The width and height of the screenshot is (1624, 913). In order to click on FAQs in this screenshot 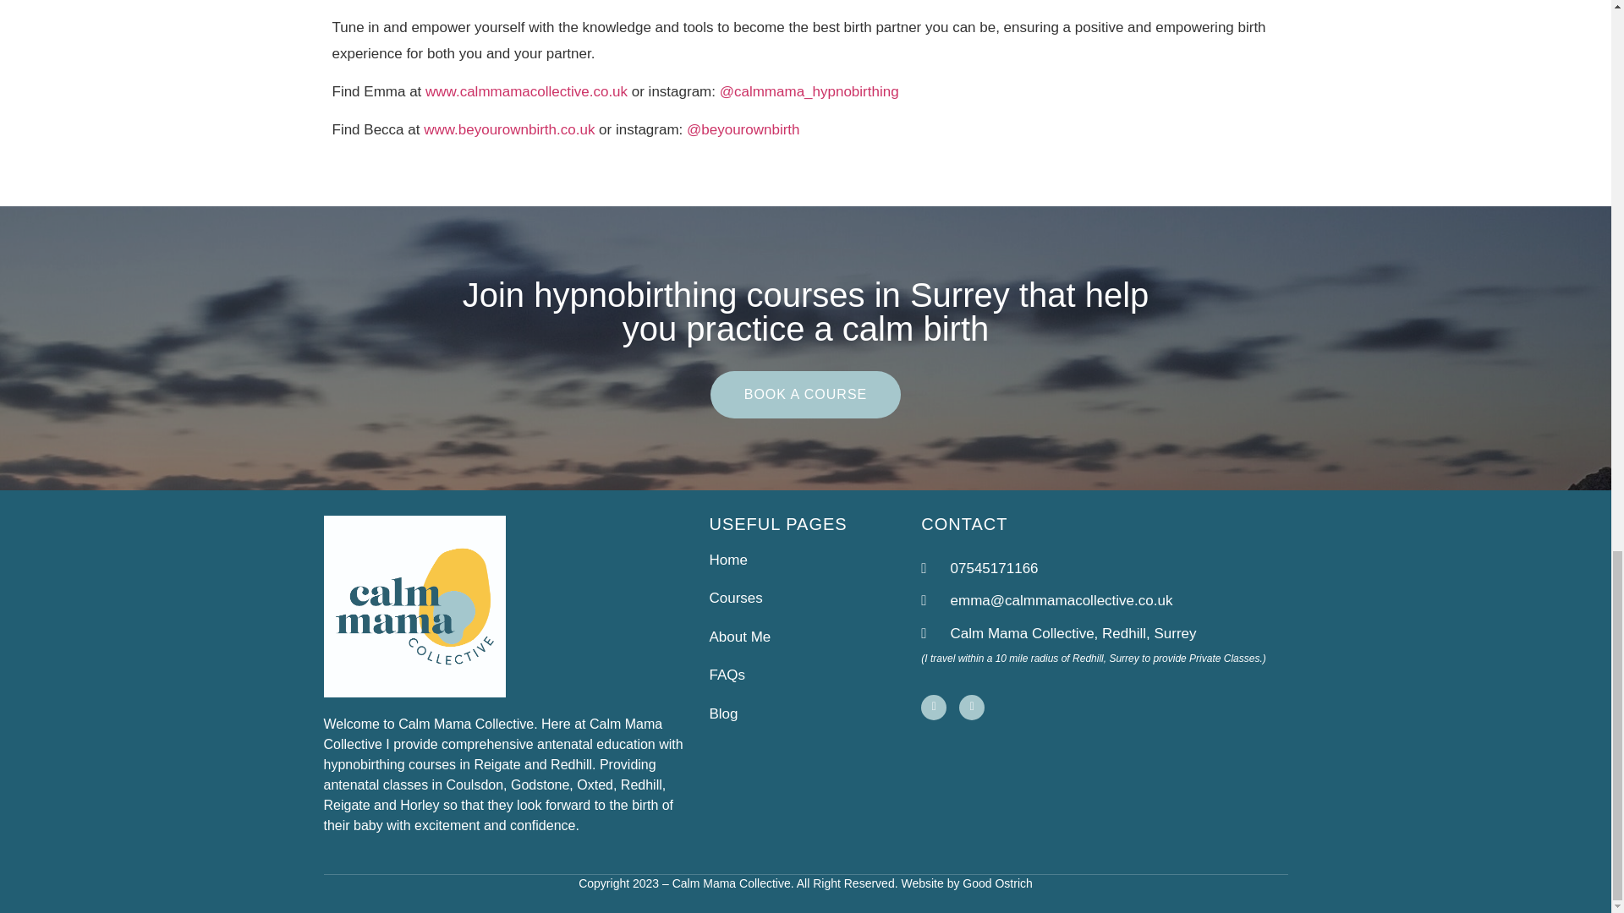, I will do `click(814, 675)`.